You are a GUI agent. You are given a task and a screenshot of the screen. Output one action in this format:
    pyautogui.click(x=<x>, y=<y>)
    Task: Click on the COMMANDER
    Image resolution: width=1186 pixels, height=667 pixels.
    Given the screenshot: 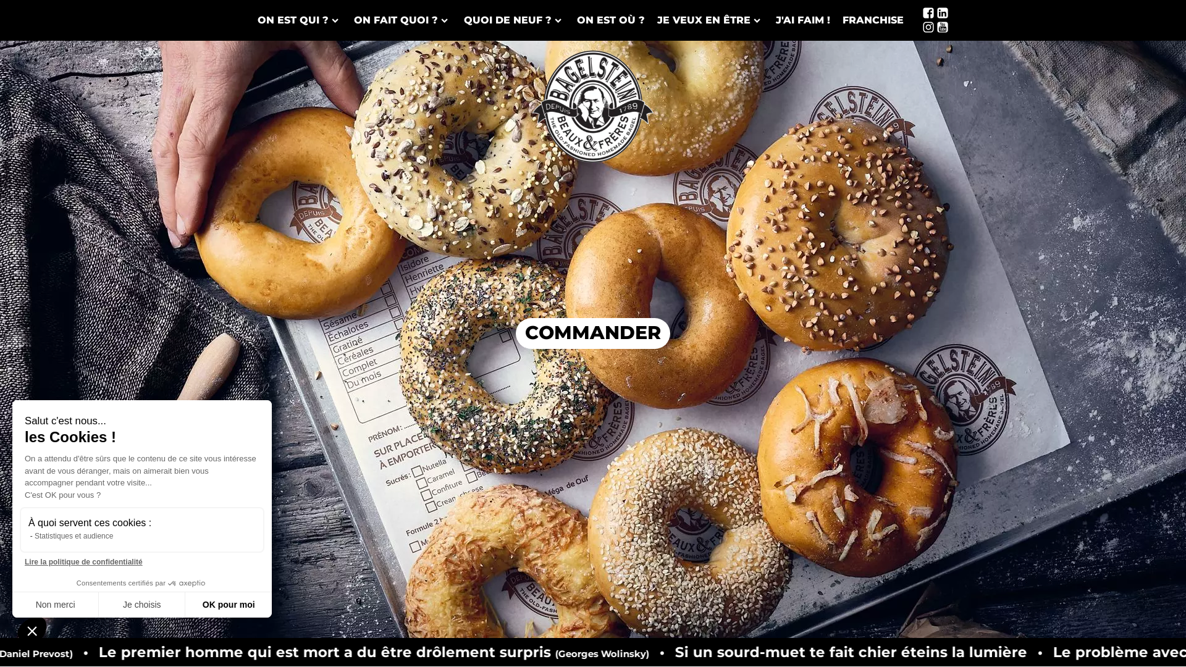 What is the action you would take?
    pyautogui.click(x=593, y=333)
    